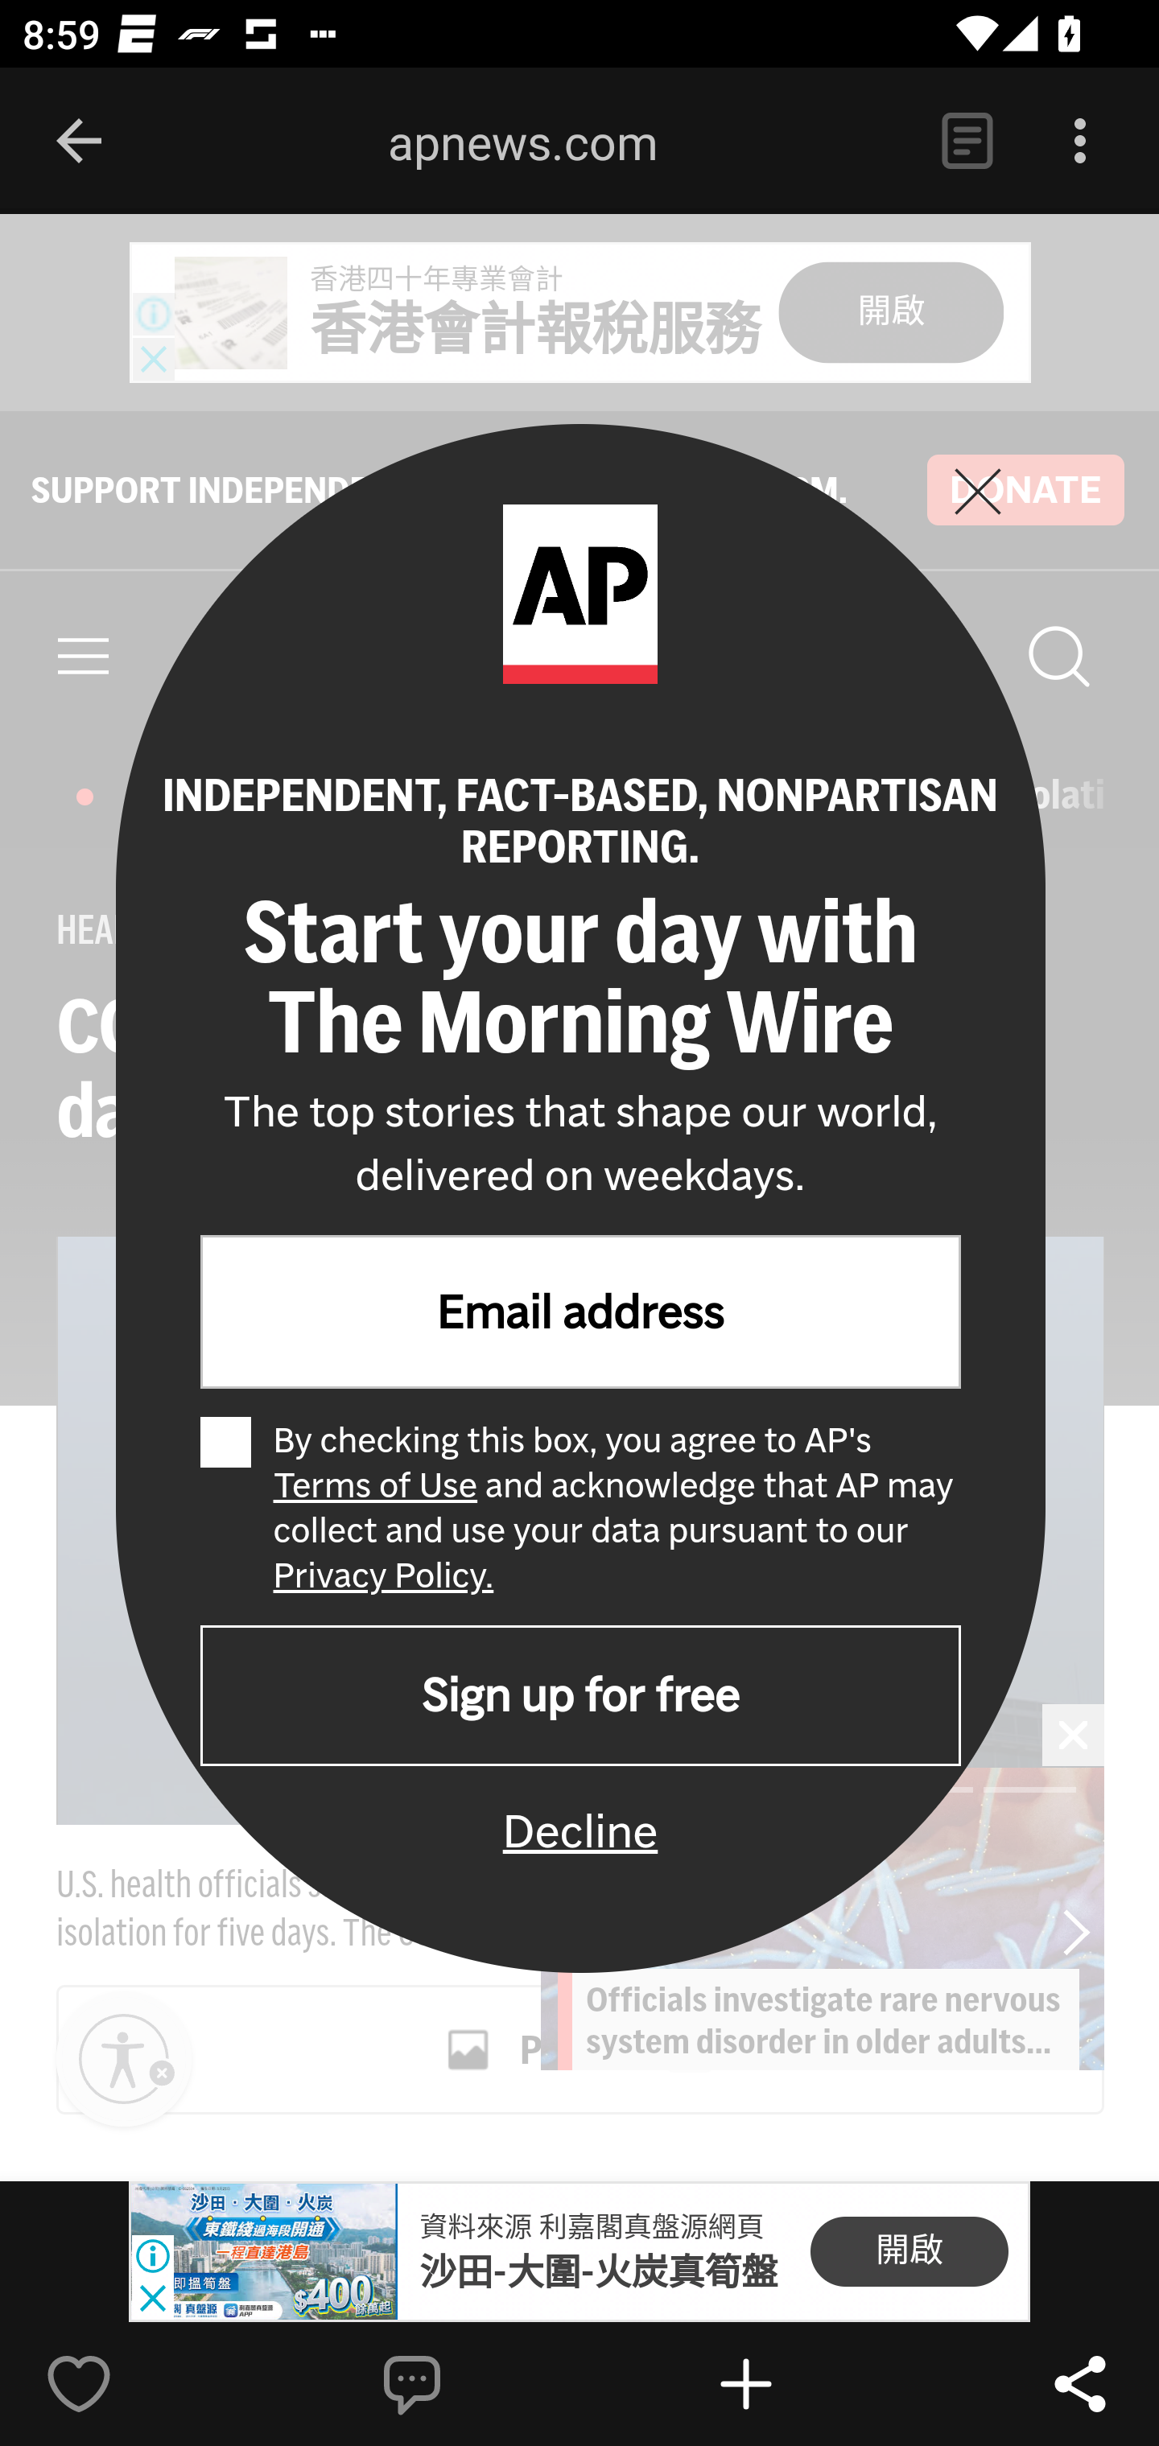  What do you see at coordinates (580, 1831) in the screenshot?
I see `Decline; close the dialog` at bounding box center [580, 1831].